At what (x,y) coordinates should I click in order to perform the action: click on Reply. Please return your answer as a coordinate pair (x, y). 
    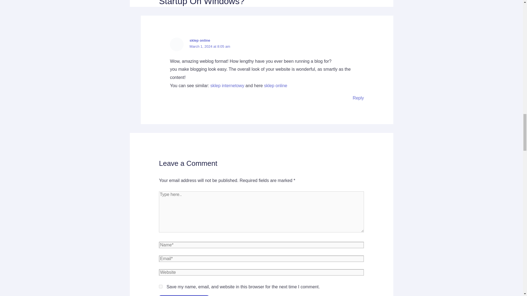
    Looking at the image, I should click on (358, 98).